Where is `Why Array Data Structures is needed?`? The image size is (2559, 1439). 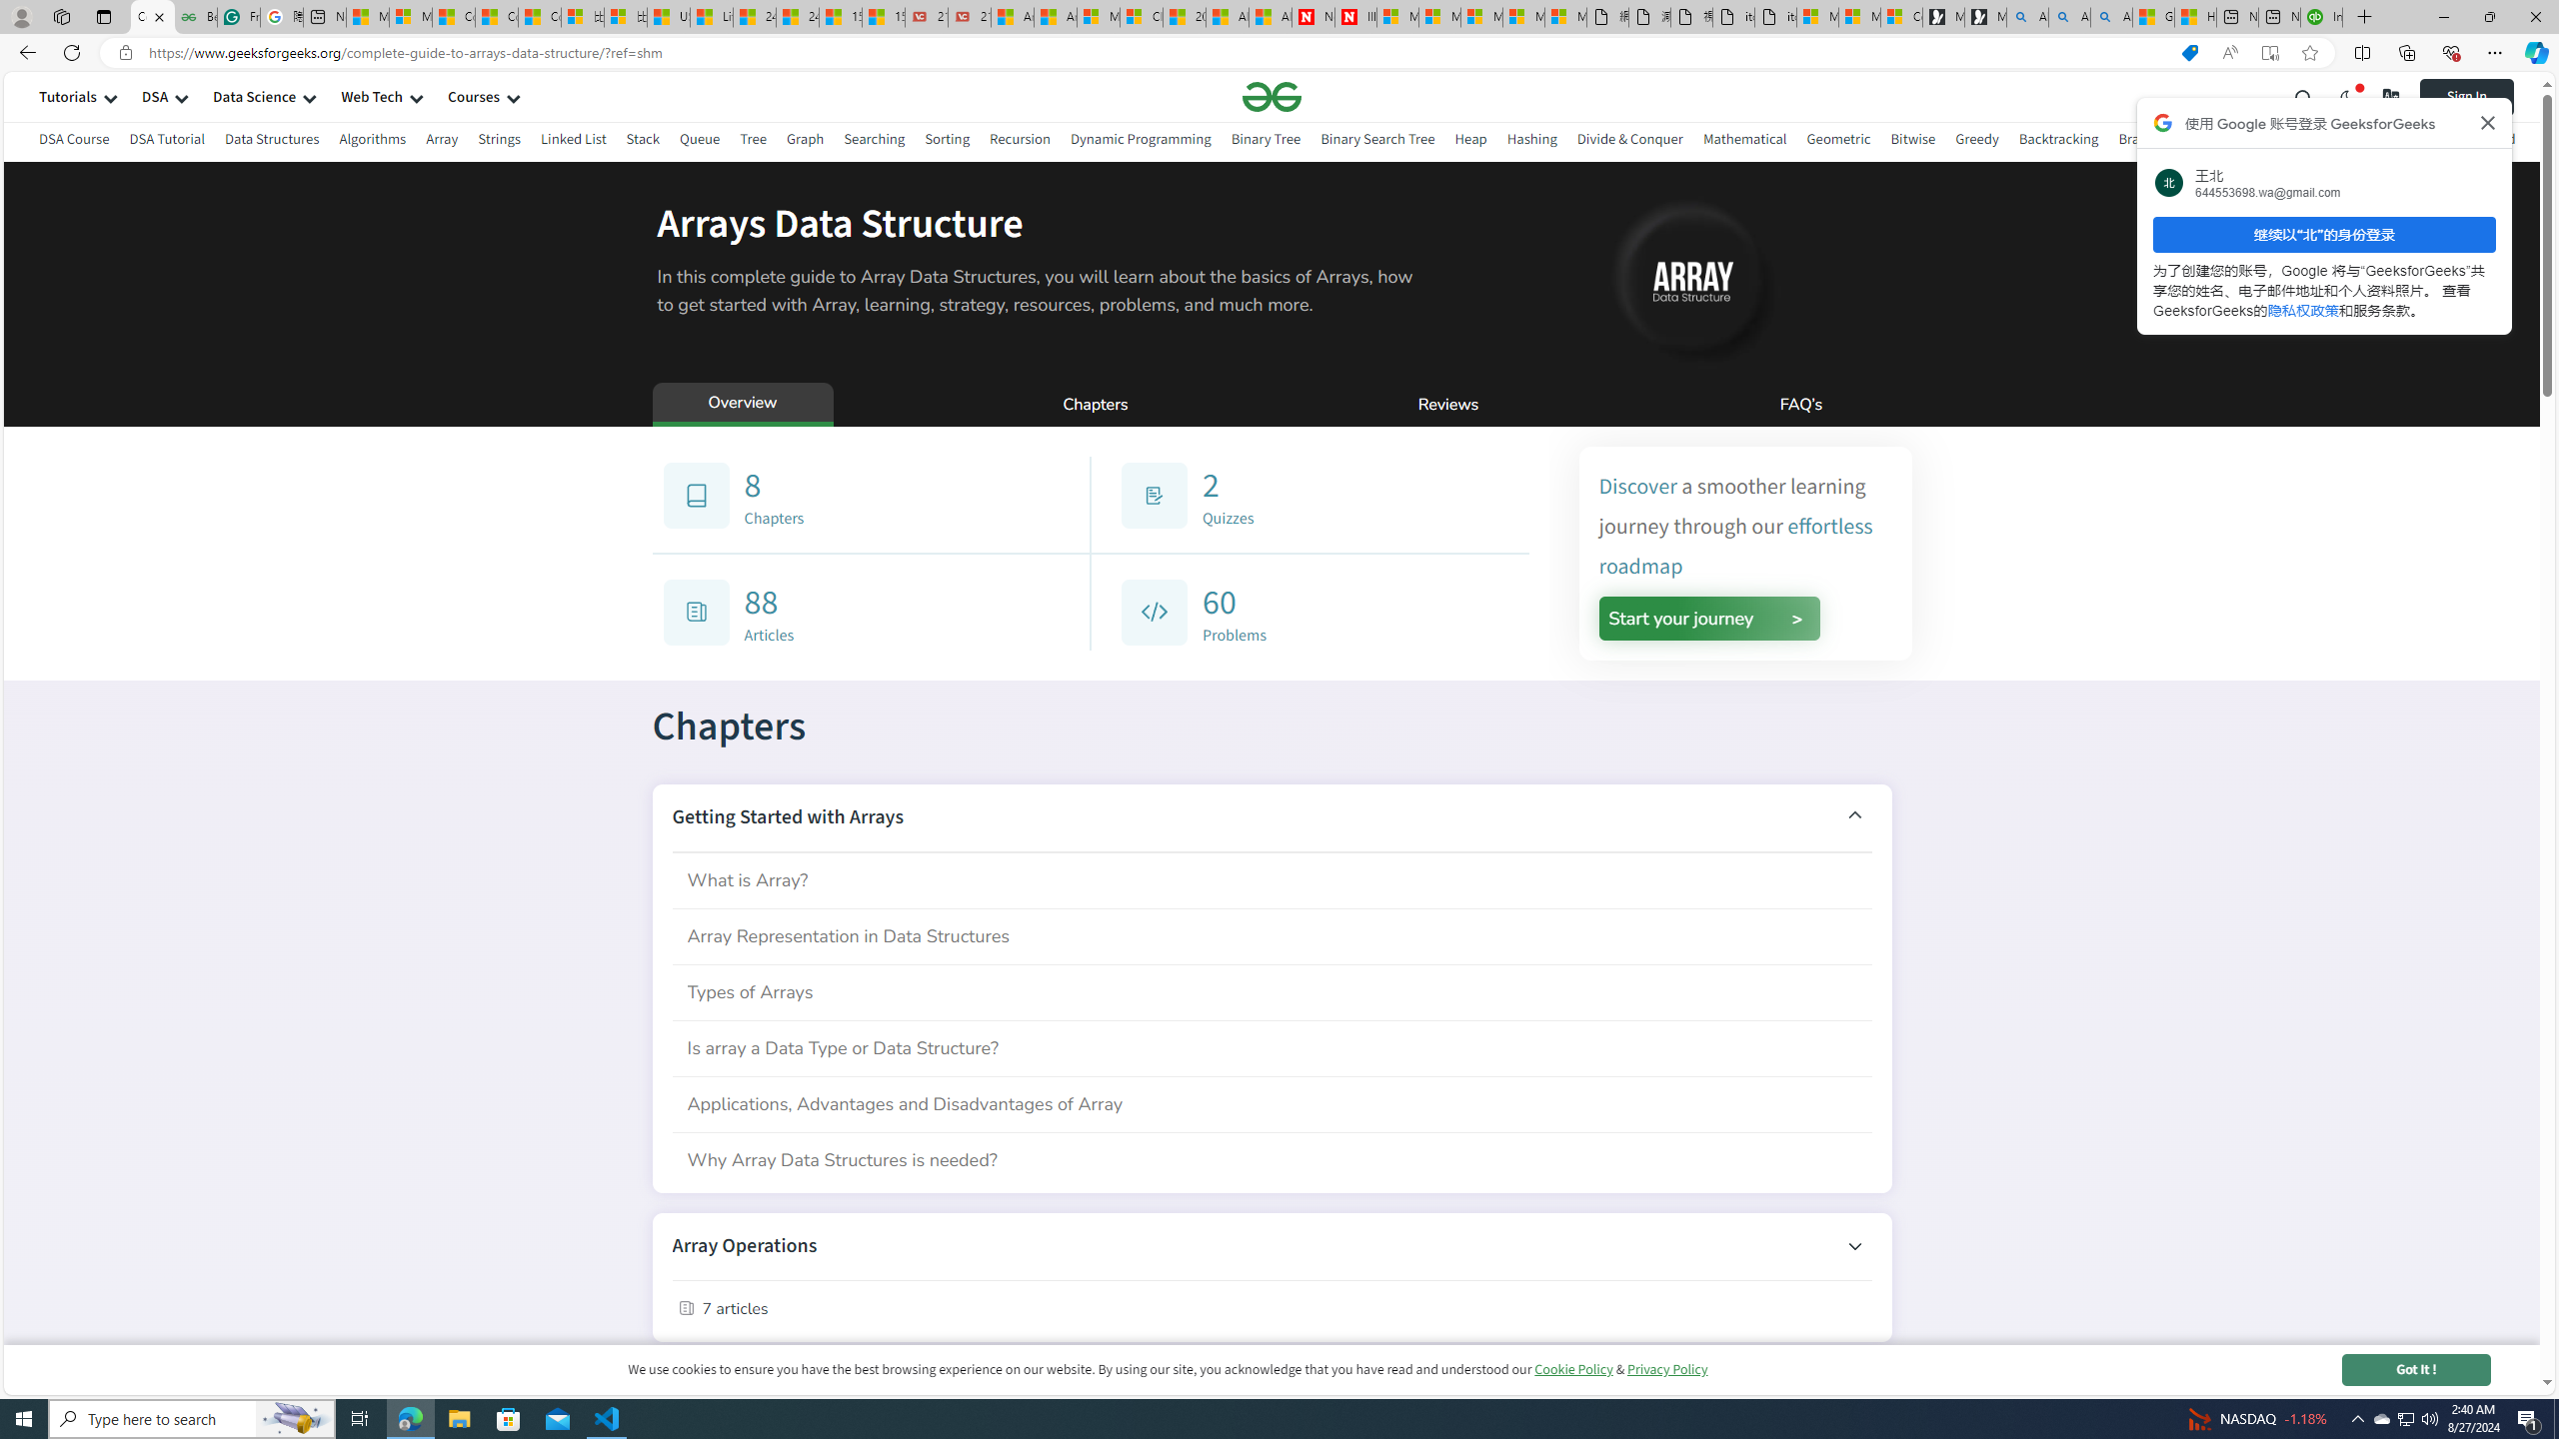 Why Array Data Structures is needed? is located at coordinates (1272, 1160).